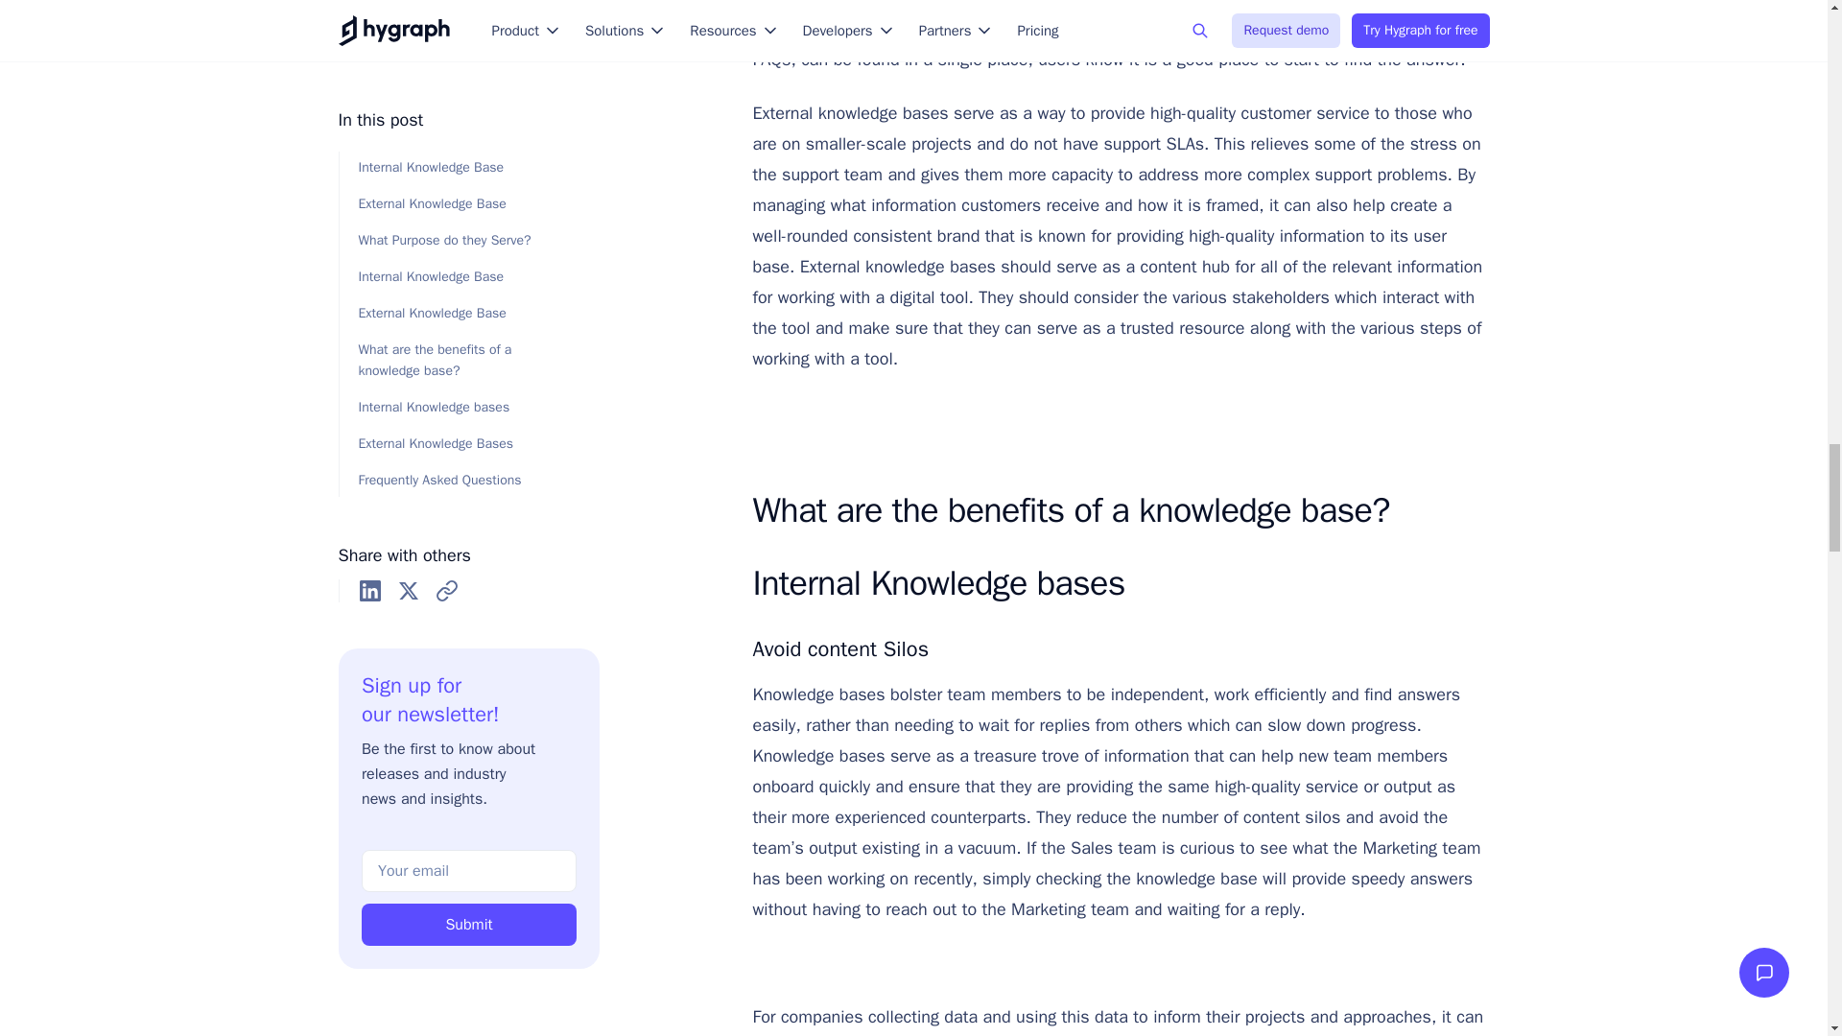 The image size is (1842, 1036). I want to click on What are the benefits of a knowledge base?, so click(1113, 510).